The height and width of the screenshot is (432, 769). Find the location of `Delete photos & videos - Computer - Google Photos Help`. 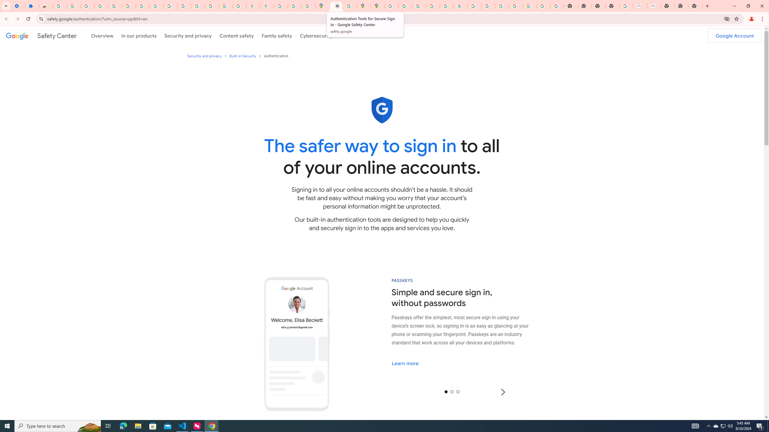

Delete photos & videos - Computer - Google Photos Help is located at coordinates (87, 6).